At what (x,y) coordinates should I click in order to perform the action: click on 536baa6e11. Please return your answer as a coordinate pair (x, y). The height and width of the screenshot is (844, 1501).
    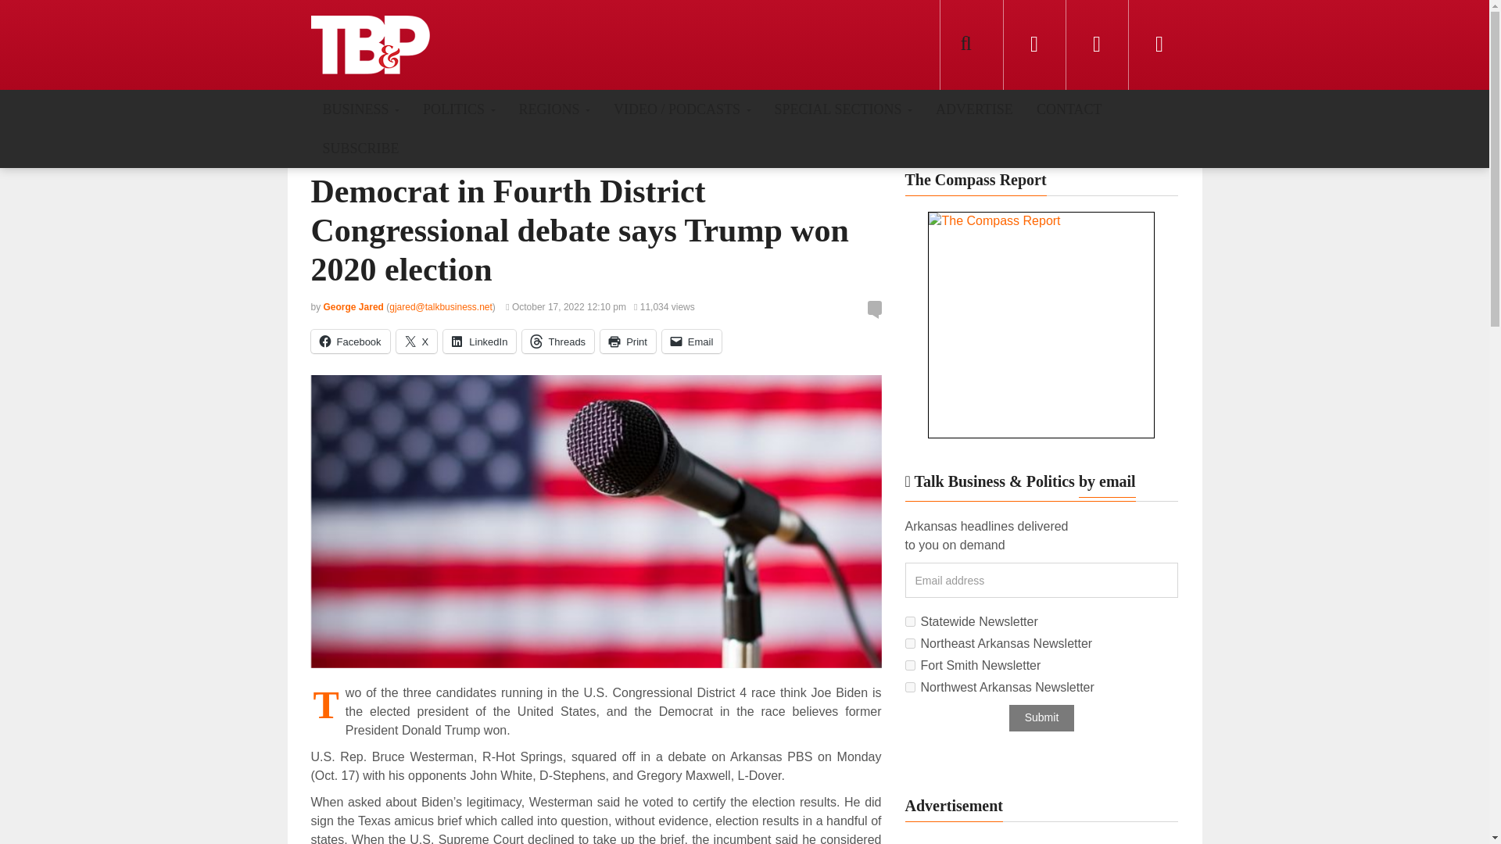
    Looking at the image, I should click on (910, 686).